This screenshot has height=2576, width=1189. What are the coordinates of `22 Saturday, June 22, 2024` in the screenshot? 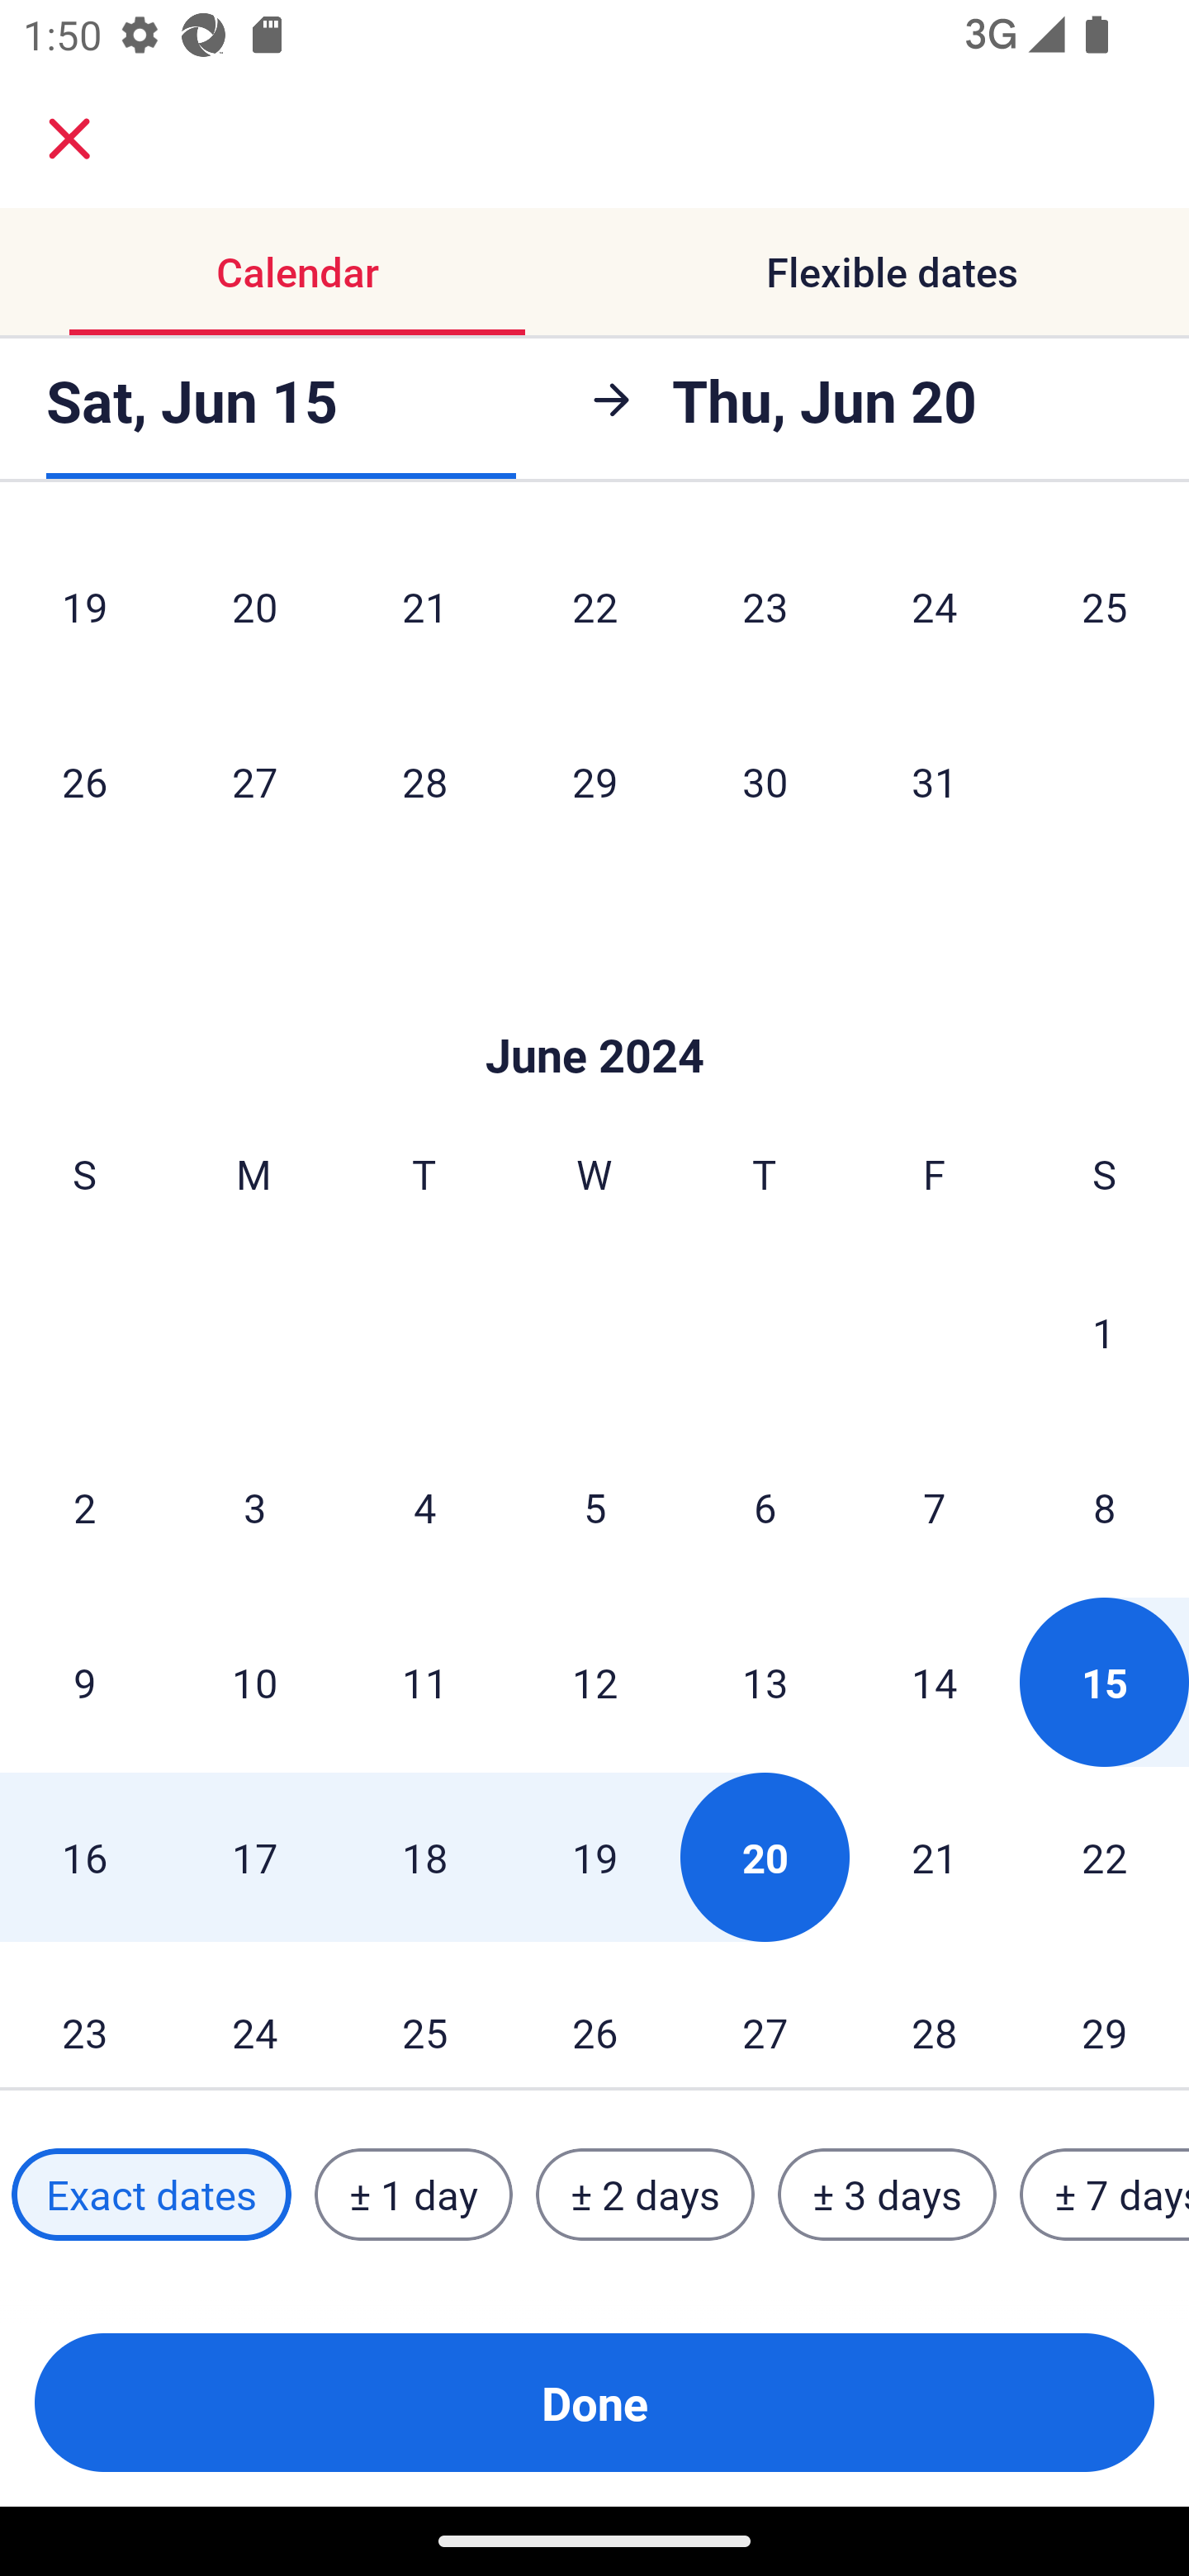 It's located at (1105, 1857).